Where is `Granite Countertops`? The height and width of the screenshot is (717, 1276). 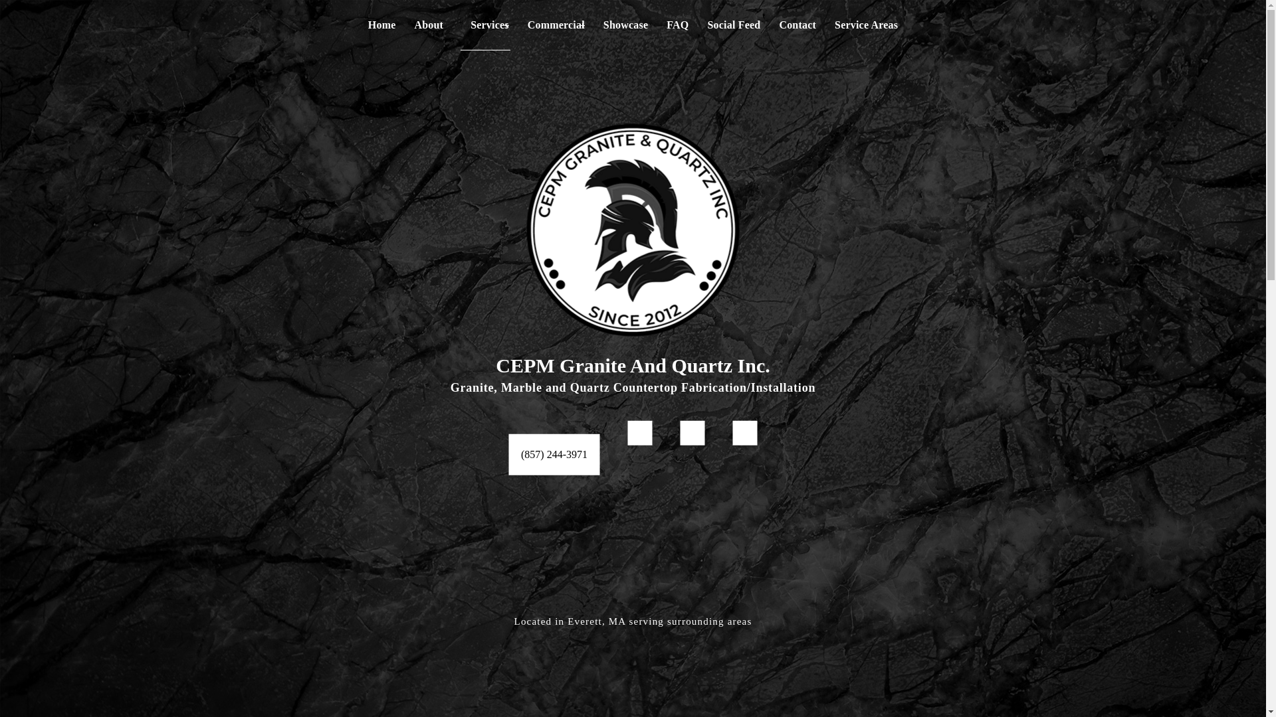 Granite Countertops is located at coordinates (485, 92).